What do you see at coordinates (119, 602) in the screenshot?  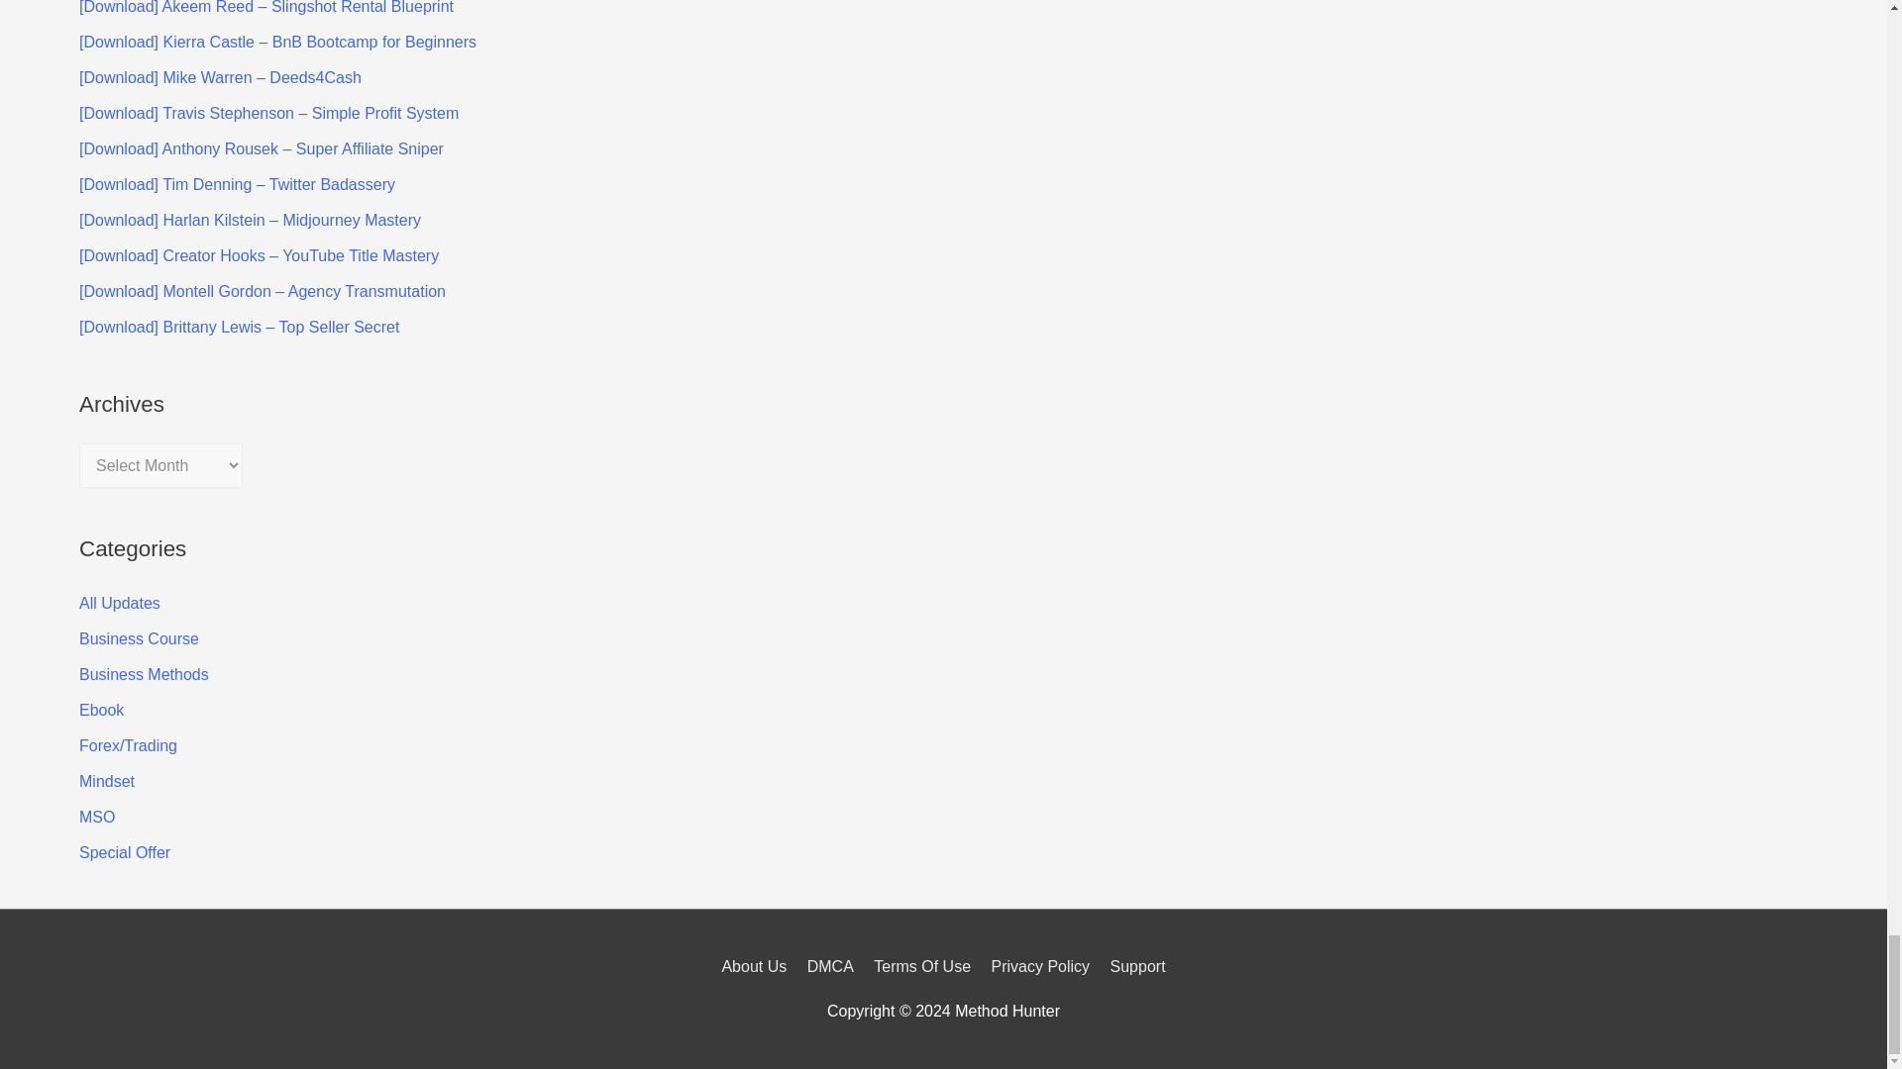 I see `All Updates` at bounding box center [119, 602].